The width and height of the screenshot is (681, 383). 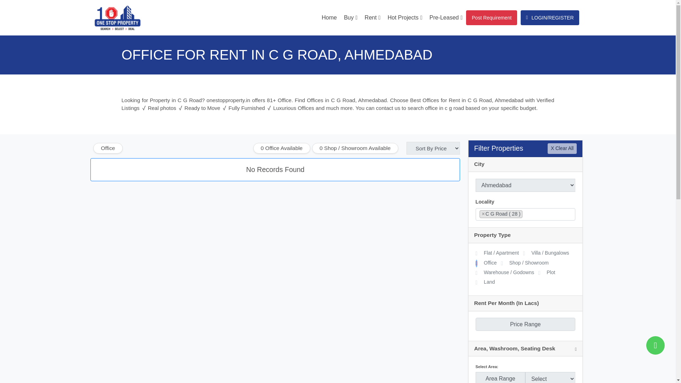 I want to click on Pre-Leased, so click(x=446, y=17).